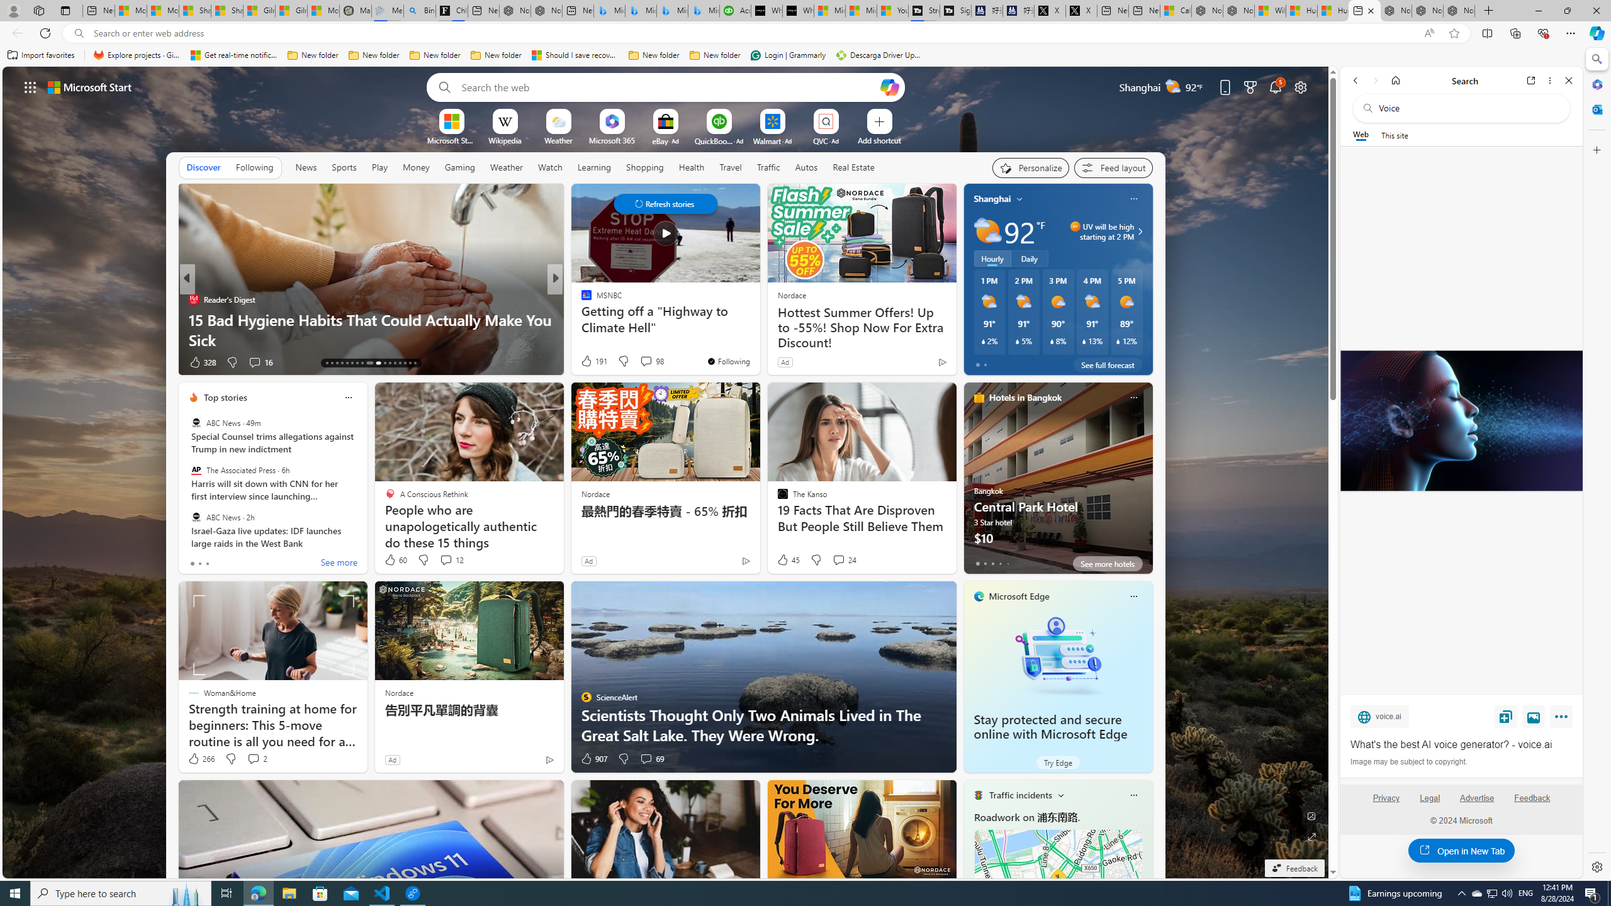  What do you see at coordinates (1058, 483) in the screenshot?
I see `Central Park Hotel` at bounding box center [1058, 483].